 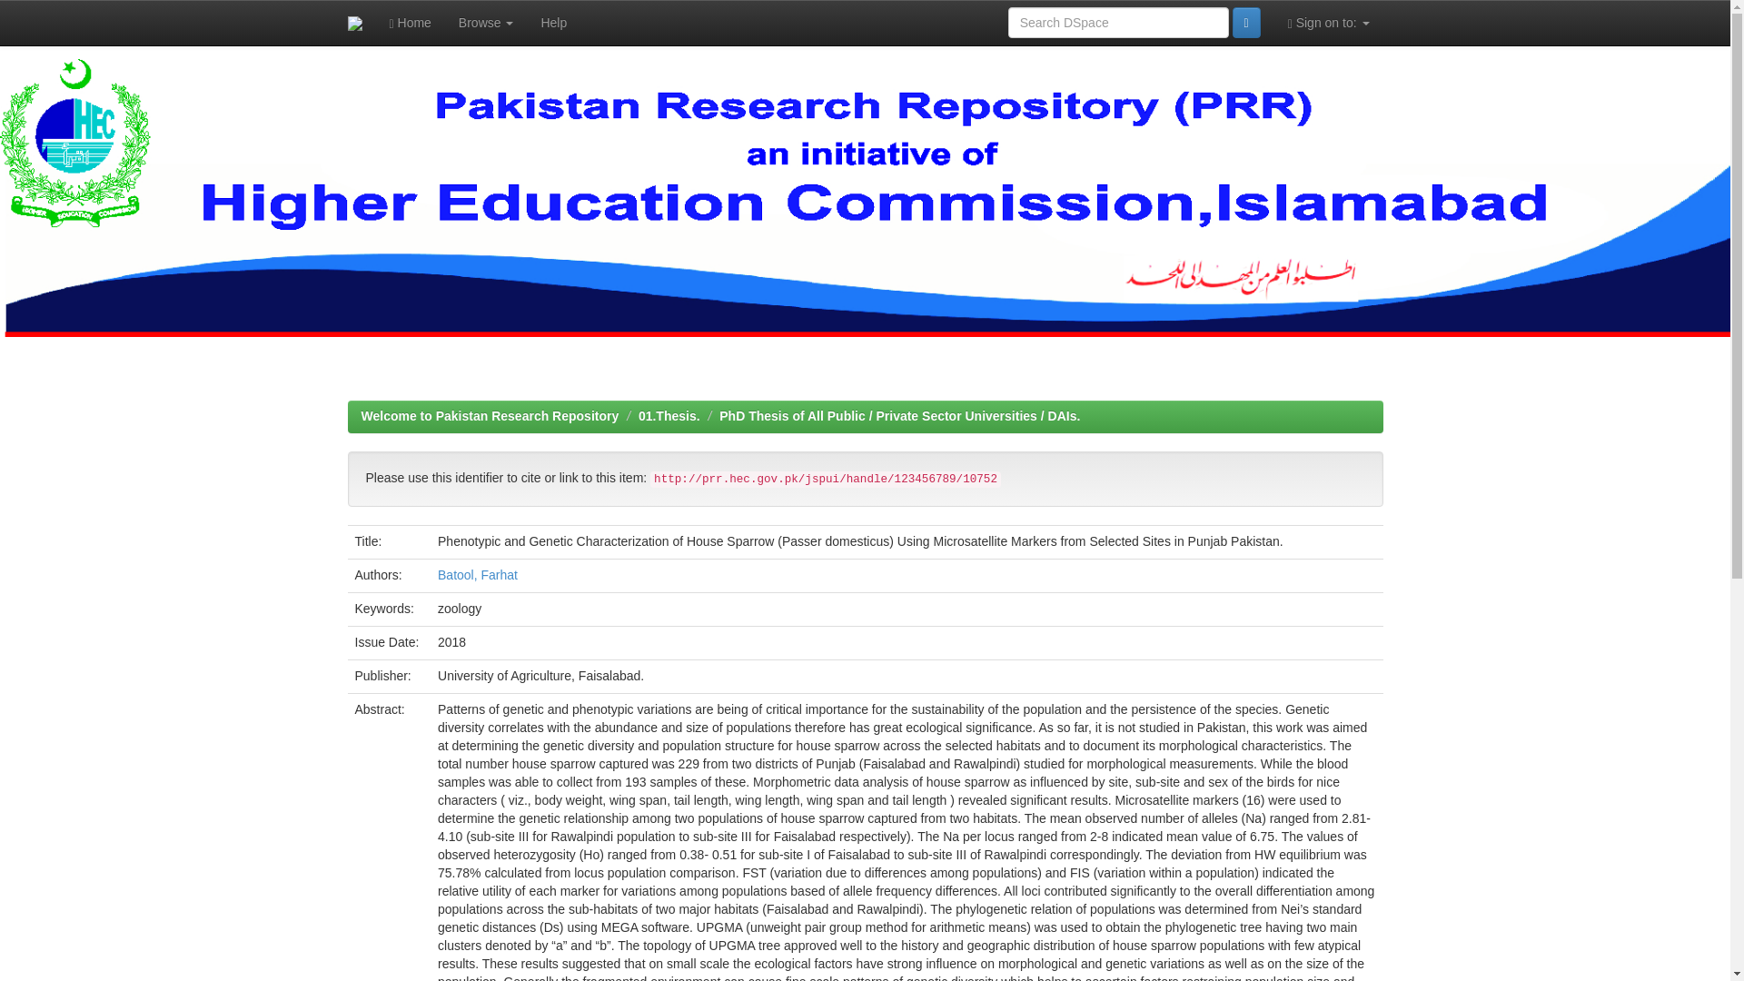 What do you see at coordinates (553, 22) in the screenshot?
I see `Help` at bounding box center [553, 22].